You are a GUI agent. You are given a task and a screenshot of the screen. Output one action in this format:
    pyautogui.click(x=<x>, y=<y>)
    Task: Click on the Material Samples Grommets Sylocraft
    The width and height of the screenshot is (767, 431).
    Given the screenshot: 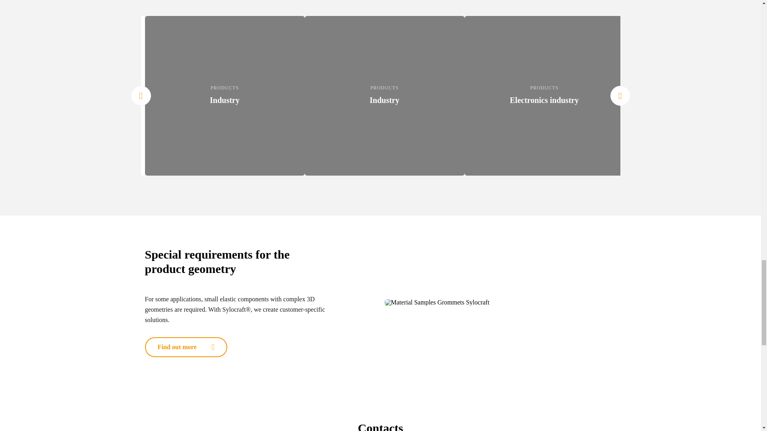 What is the action you would take?
    pyautogui.click(x=500, y=302)
    